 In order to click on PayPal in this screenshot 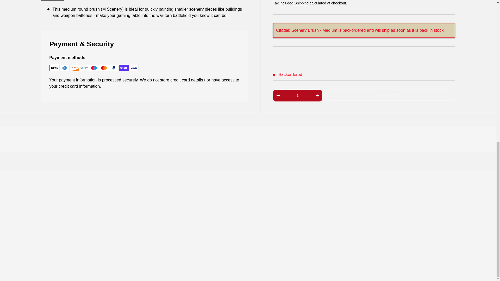, I will do `click(114, 68)`.